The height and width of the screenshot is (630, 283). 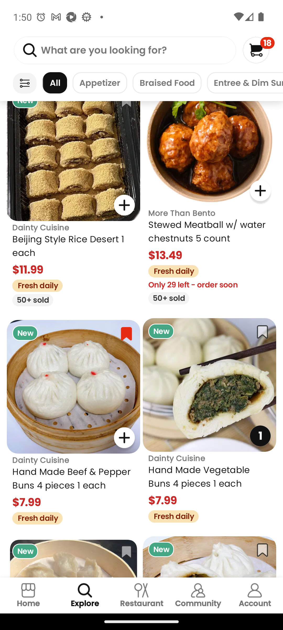 What do you see at coordinates (35, 285) in the screenshot?
I see `Fresh daily` at bounding box center [35, 285].